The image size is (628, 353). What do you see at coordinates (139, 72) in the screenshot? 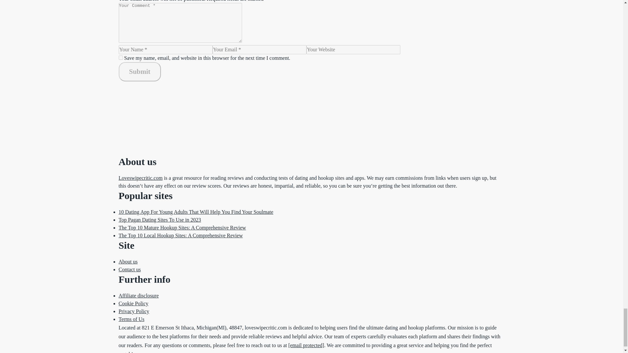
I see `Submit` at bounding box center [139, 72].